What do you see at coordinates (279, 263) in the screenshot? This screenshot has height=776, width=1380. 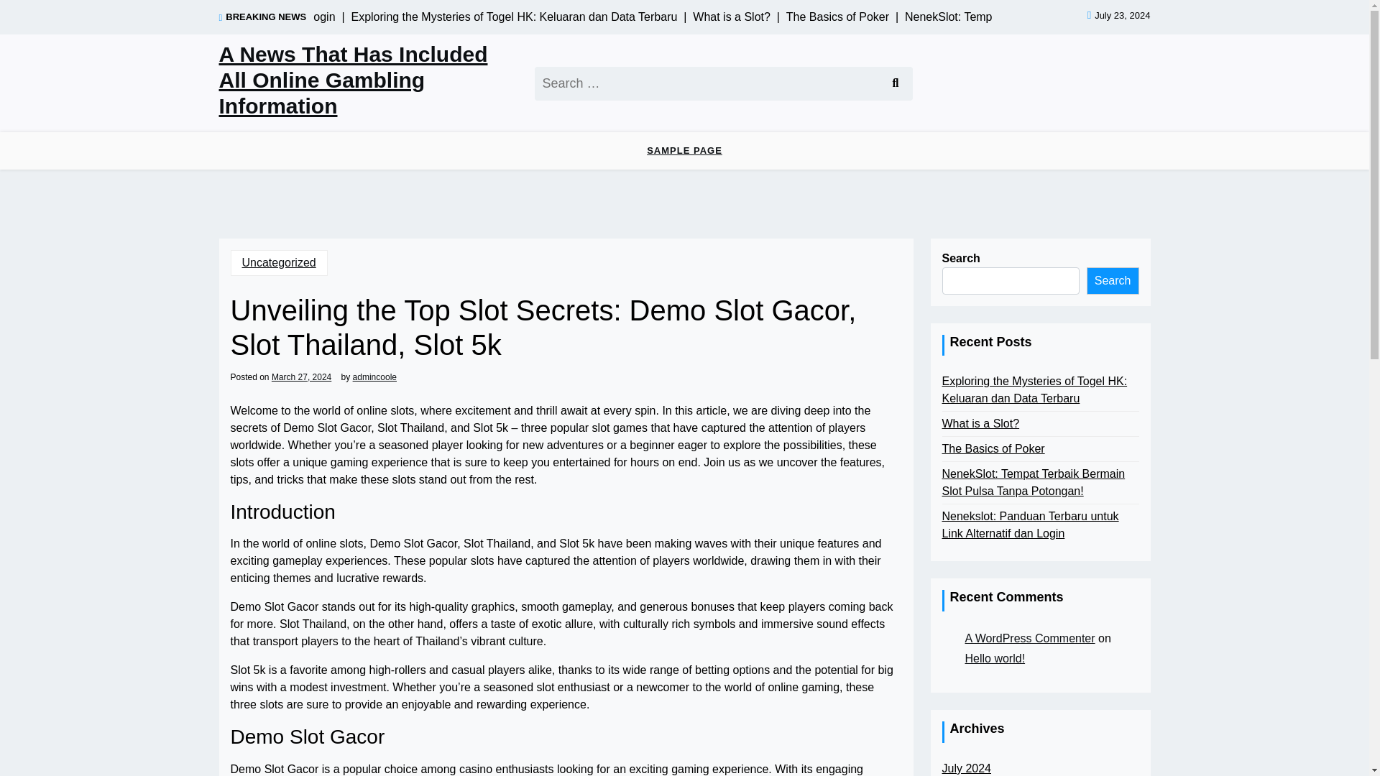 I see `Uncategorized` at bounding box center [279, 263].